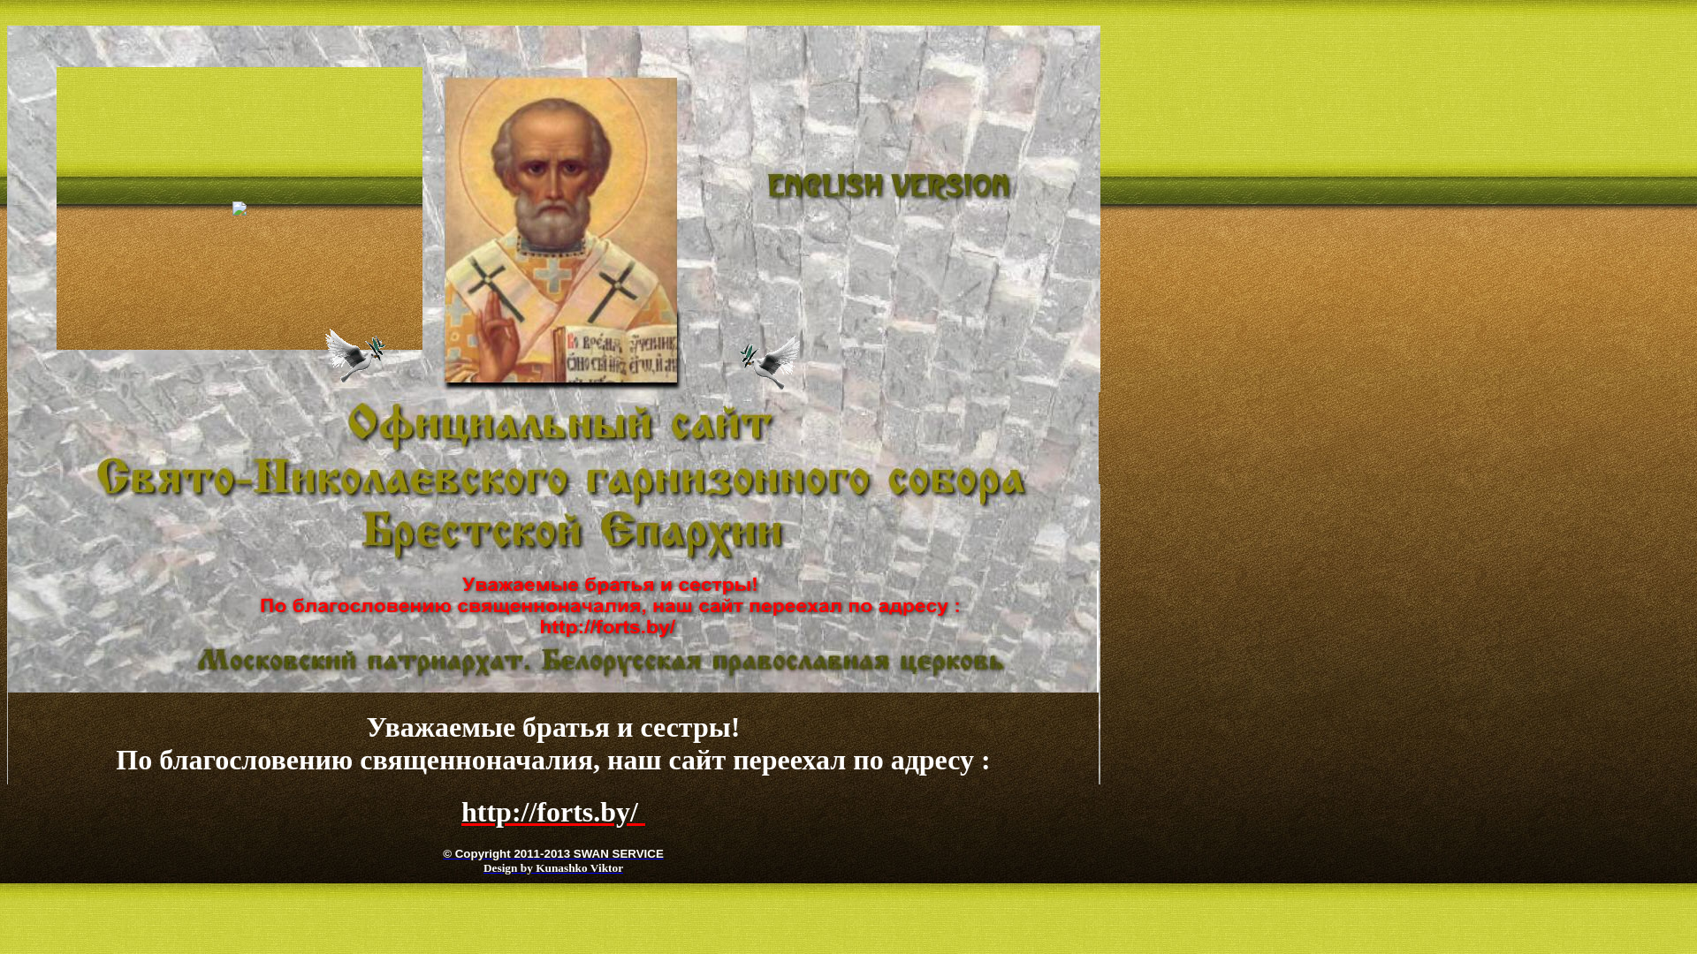 This screenshot has width=1697, height=954. Describe the element at coordinates (553, 812) in the screenshot. I see `http://forts.by/ ` at that location.